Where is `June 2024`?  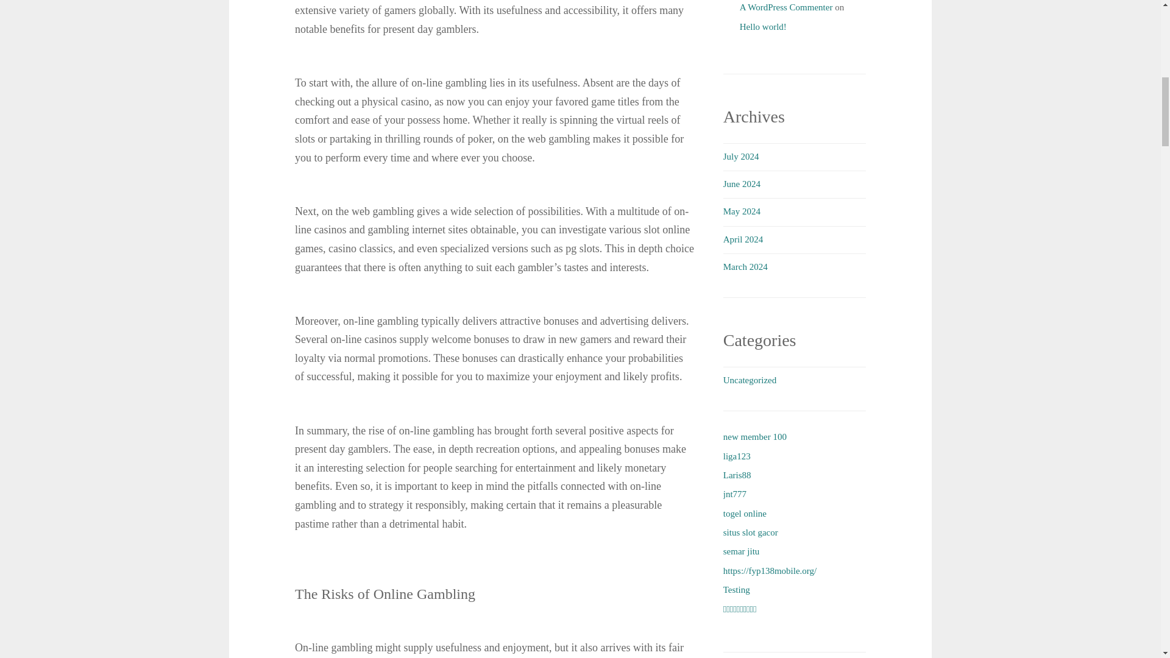 June 2024 is located at coordinates (742, 183).